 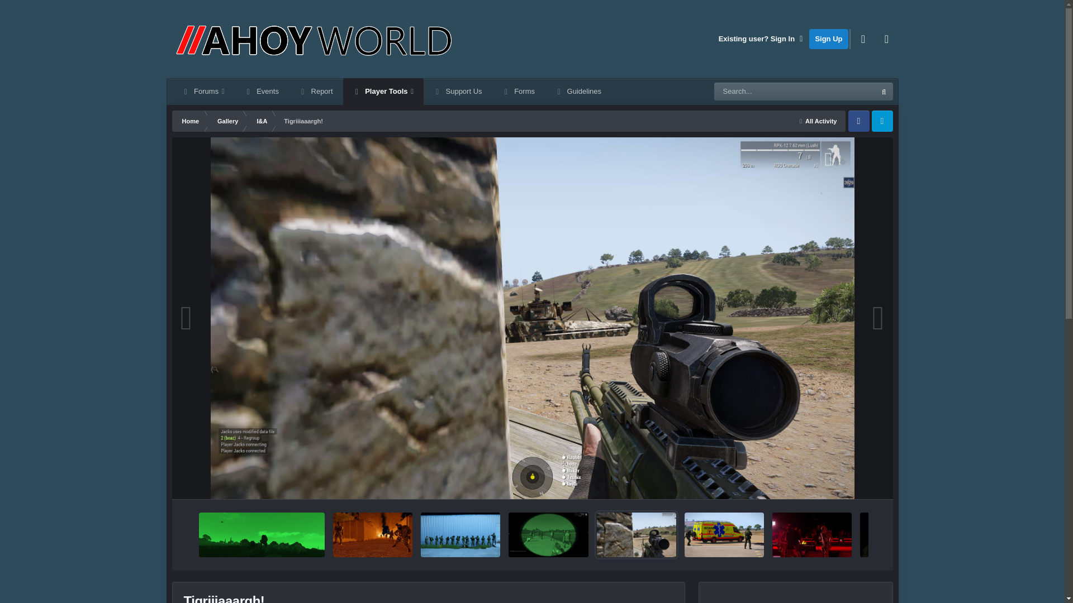 I want to click on View the image Pawnee Spotted, so click(x=262, y=535).